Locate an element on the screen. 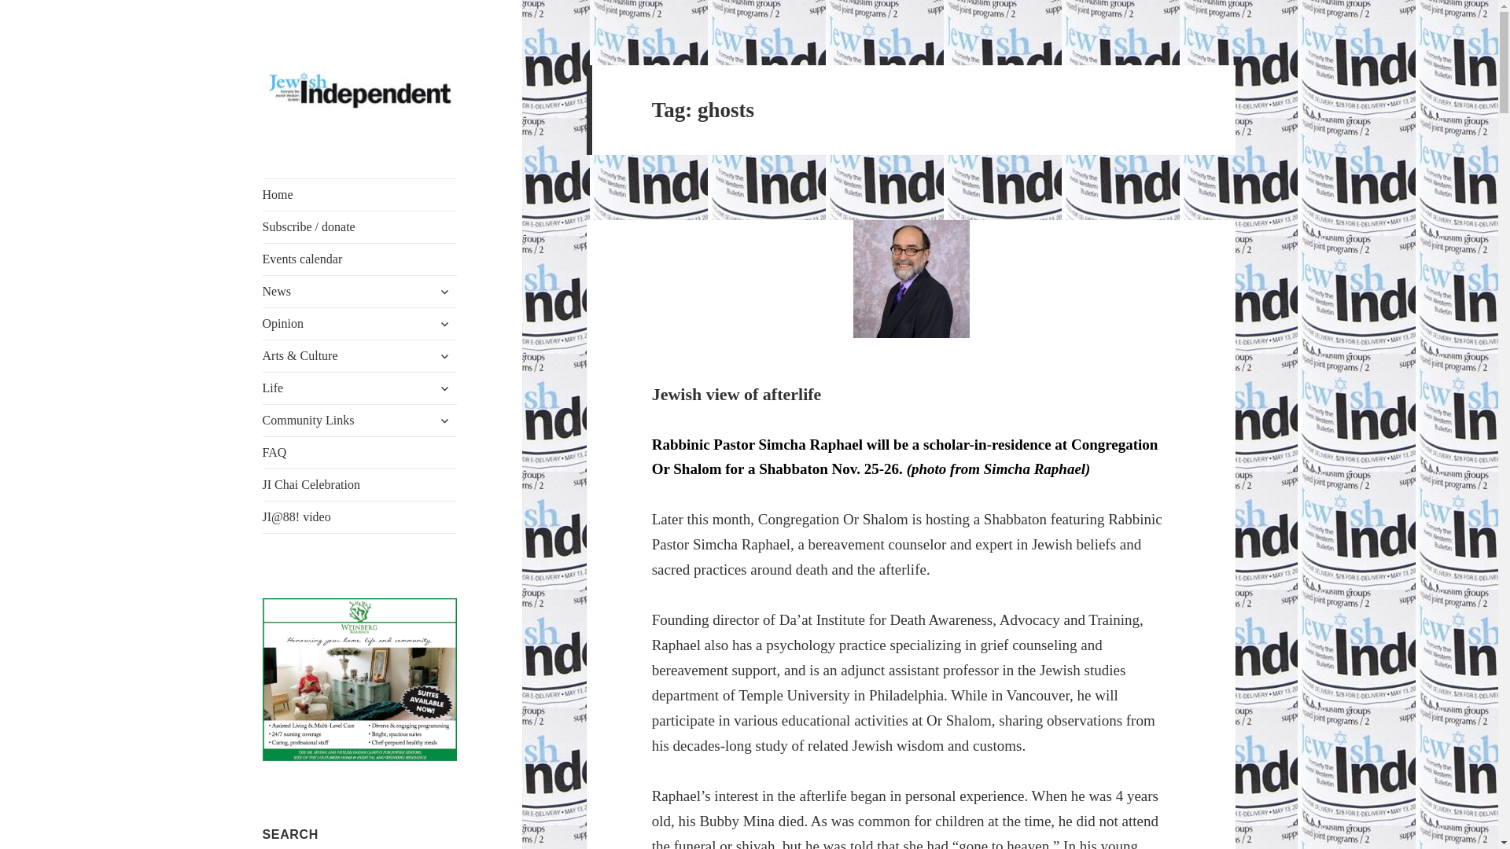  expand child menu is located at coordinates (444, 355).